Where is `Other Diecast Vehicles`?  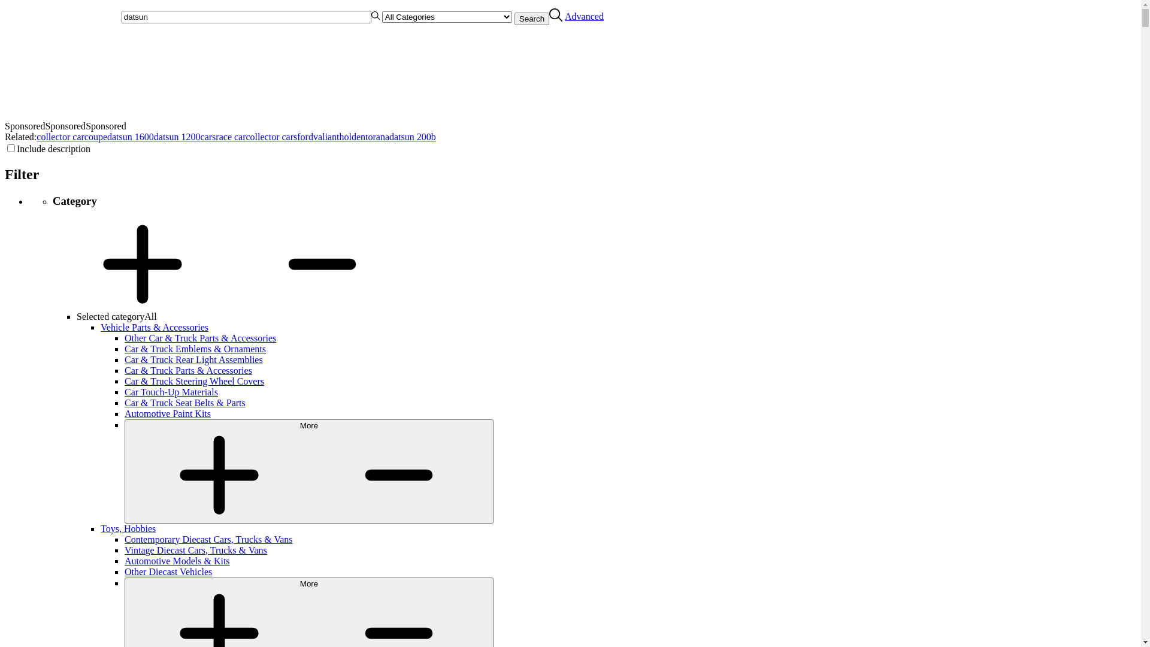
Other Diecast Vehicles is located at coordinates (168, 572).